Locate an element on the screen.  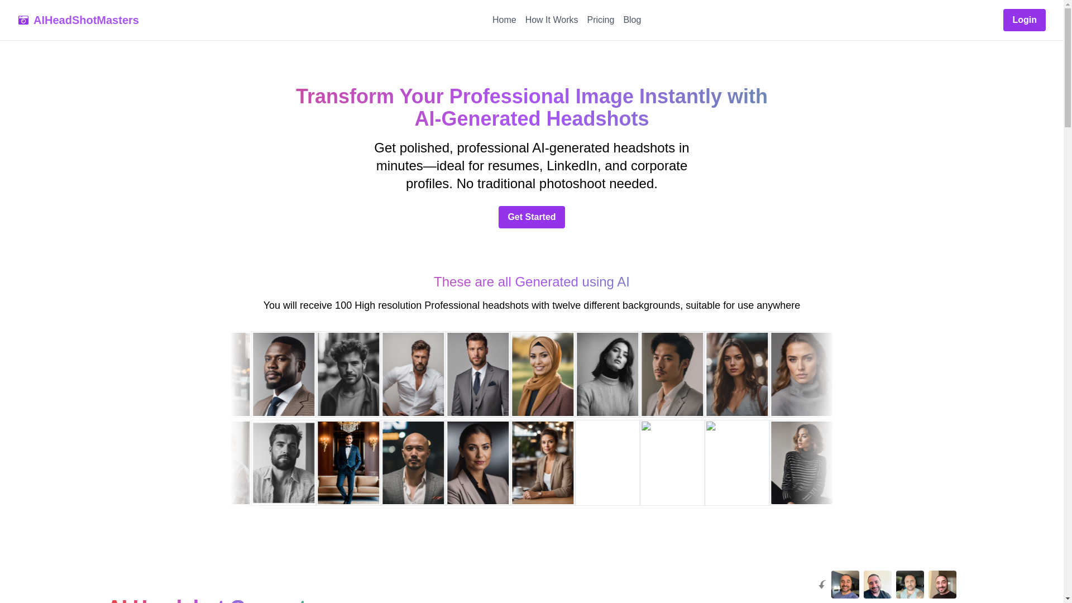
Blog is located at coordinates (632, 20).